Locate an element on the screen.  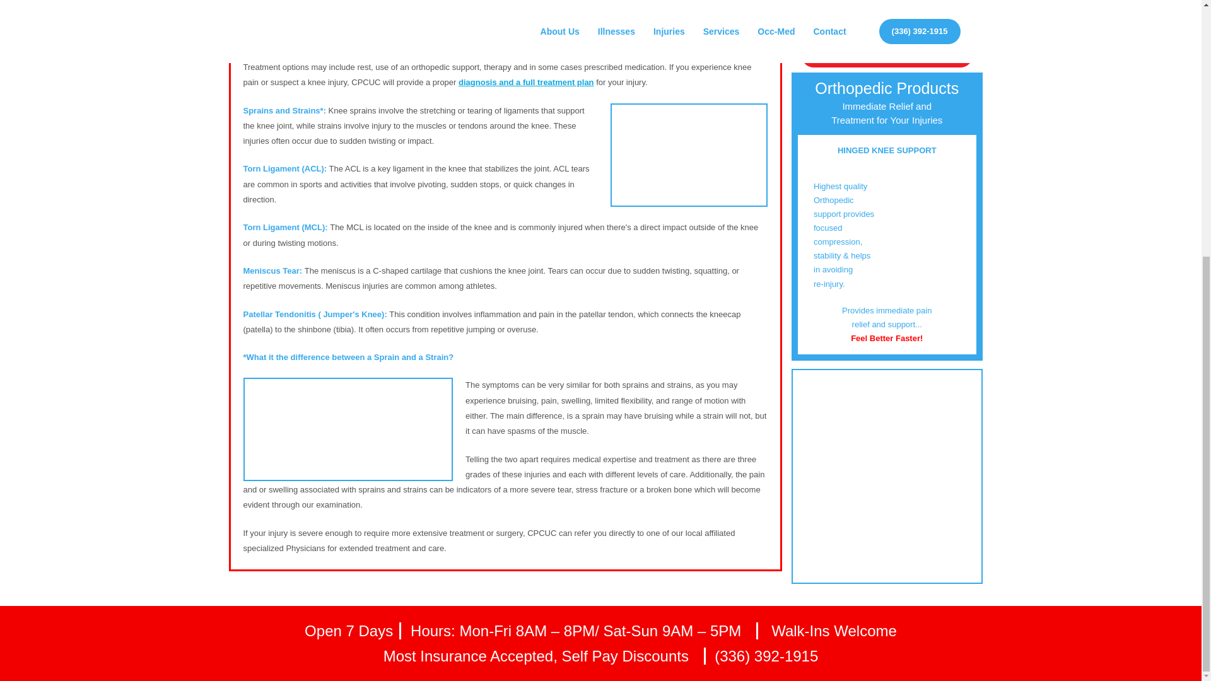
medical-logo-mobile-resize is located at coordinates (887, 20).